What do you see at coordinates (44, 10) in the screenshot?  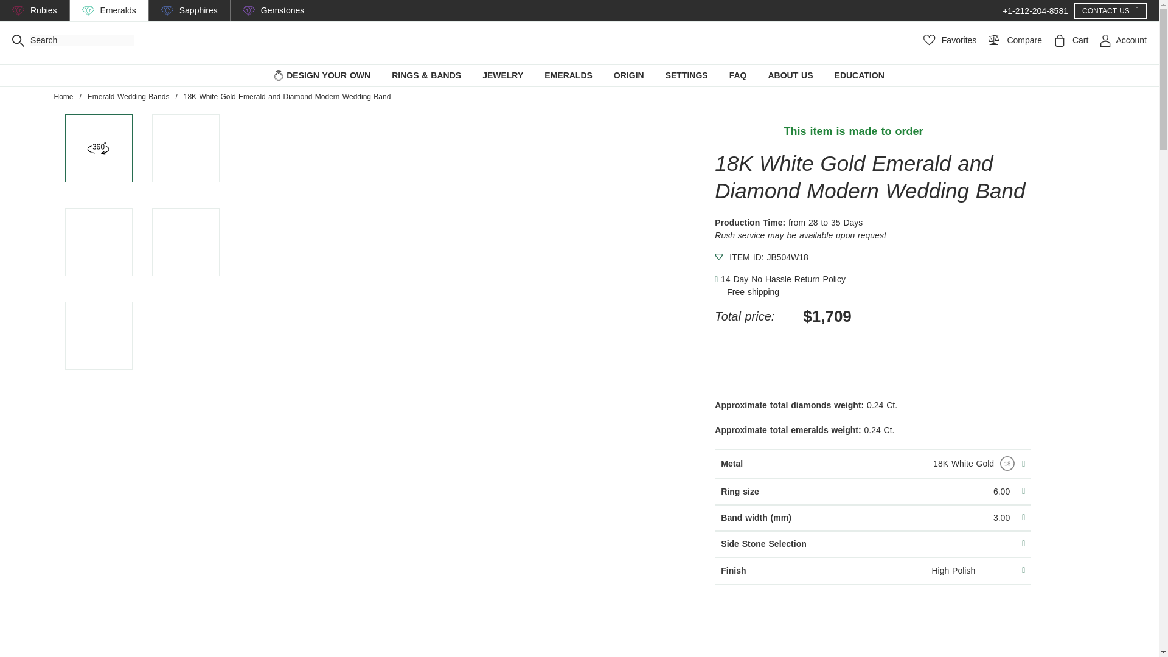 I see `Rubies` at bounding box center [44, 10].